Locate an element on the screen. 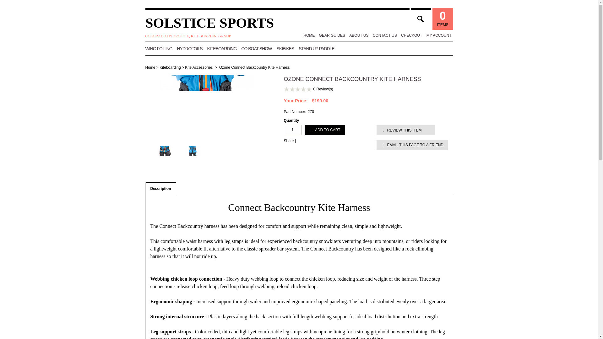 The width and height of the screenshot is (603, 339). EMAIL THIS PAGE TO A FRIEND is located at coordinates (412, 145).